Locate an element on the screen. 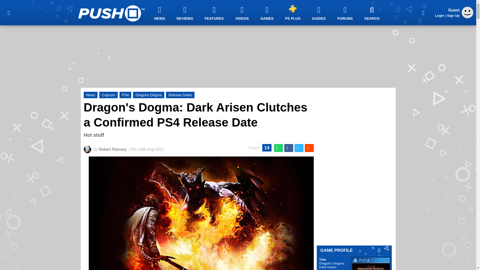 Image resolution: width=480 pixels, height=270 pixels. VIDEOS is located at coordinates (243, 13).